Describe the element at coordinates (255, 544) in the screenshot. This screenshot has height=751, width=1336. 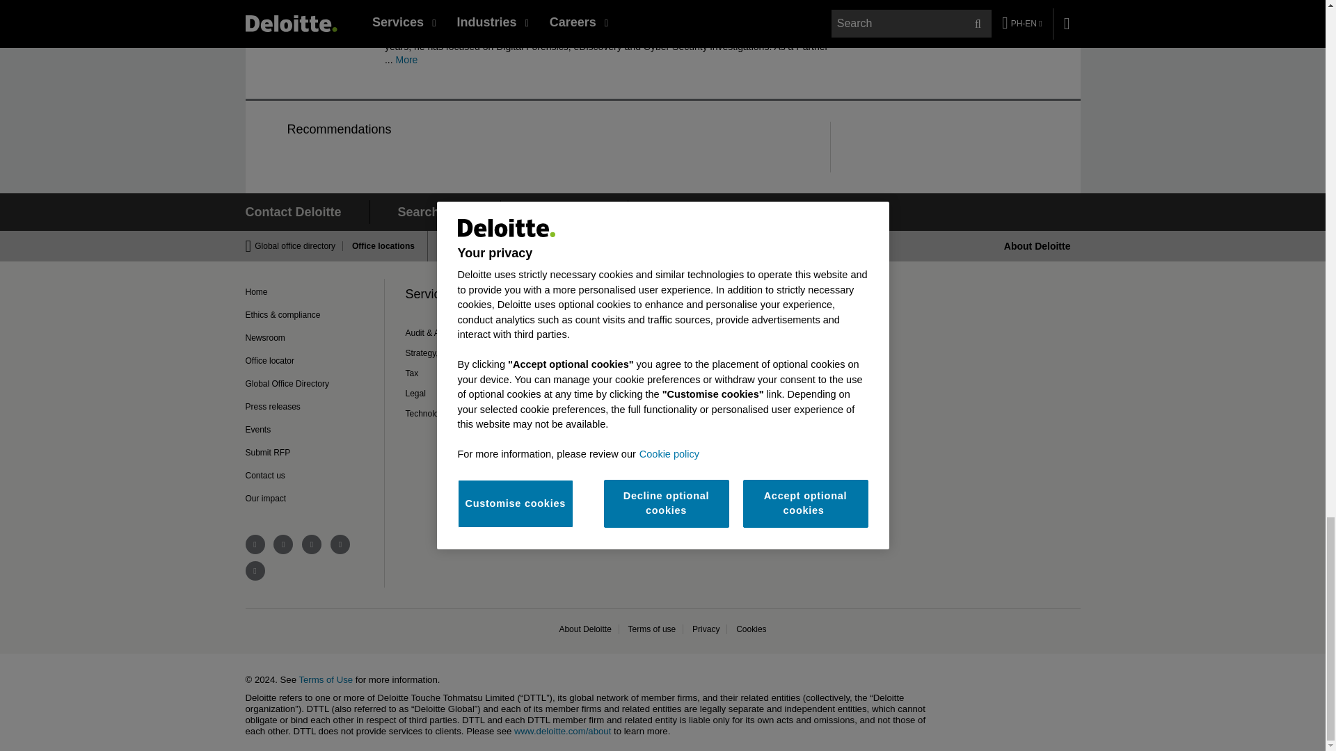
I see `facebook` at that location.